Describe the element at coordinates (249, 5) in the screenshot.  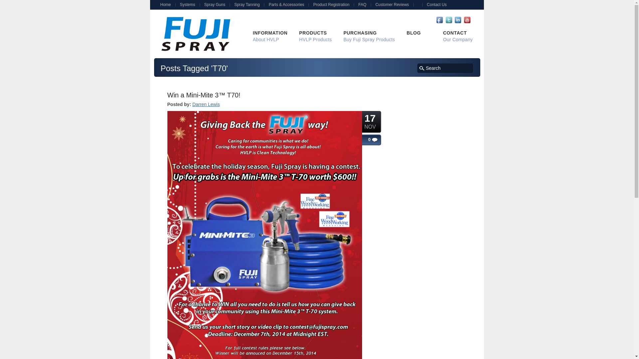
I see `Spray Tanning` at that location.